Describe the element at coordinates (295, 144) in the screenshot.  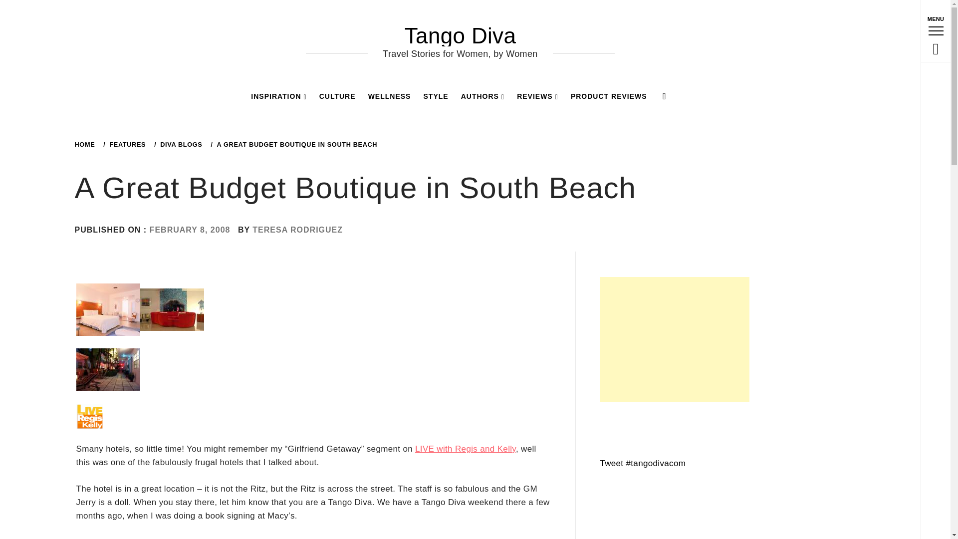
I see `A GREAT BUDGET BOUTIQUE IN SOUTH BEACH` at that location.